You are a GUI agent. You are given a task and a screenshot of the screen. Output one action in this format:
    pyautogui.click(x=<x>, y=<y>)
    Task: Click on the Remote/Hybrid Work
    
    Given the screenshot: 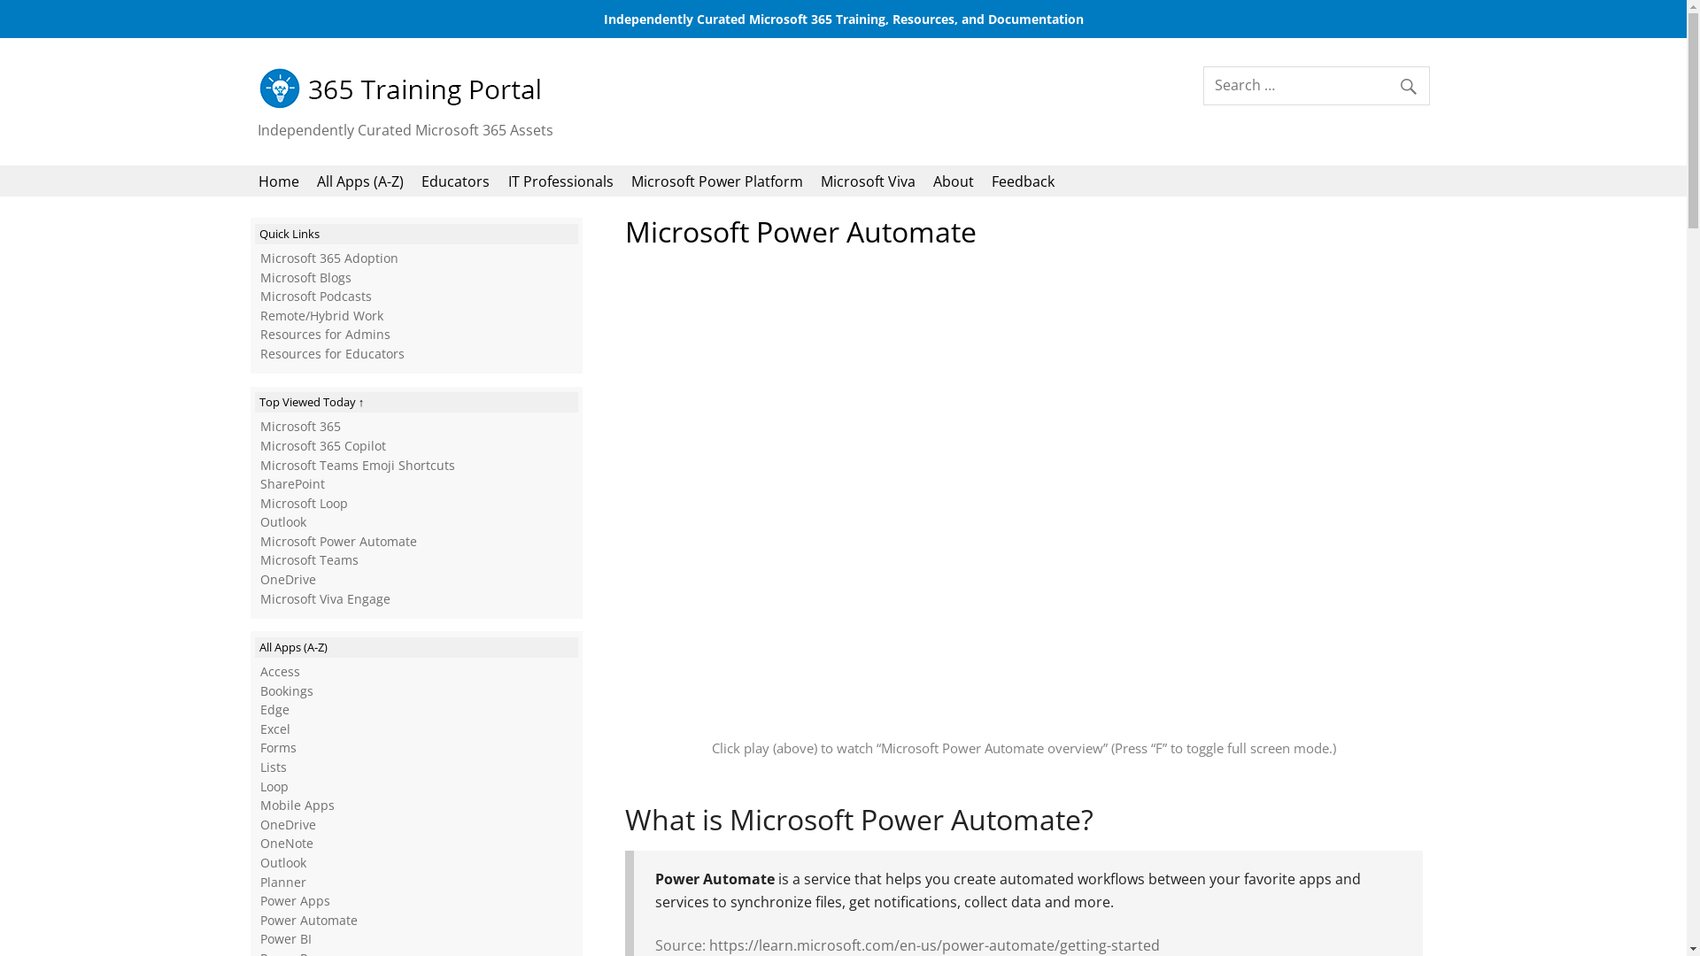 What is the action you would take?
    pyautogui.click(x=322, y=315)
    